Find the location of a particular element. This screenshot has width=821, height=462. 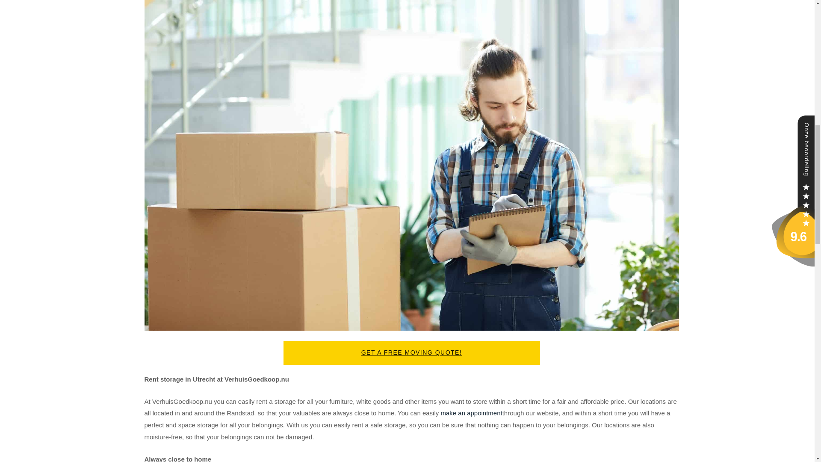

GET A FREE MOVING QUOTE! is located at coordinates (411, 353).